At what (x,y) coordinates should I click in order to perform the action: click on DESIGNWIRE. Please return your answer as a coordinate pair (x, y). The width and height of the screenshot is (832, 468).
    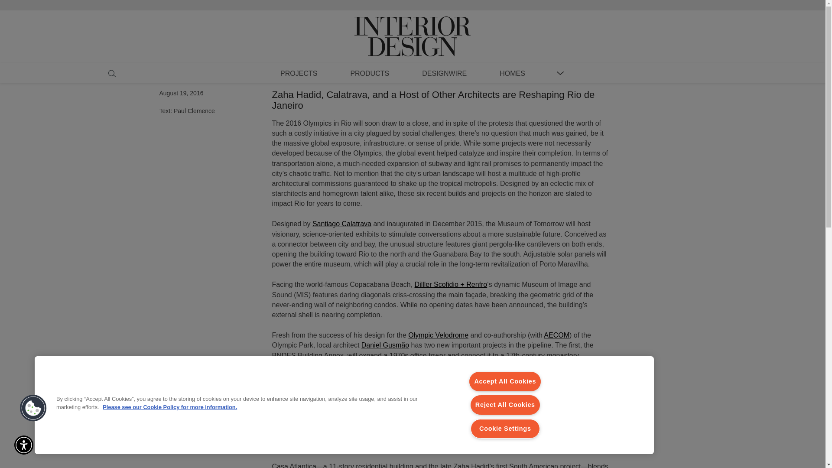
    Looking at the image, I should click on (444, 73).